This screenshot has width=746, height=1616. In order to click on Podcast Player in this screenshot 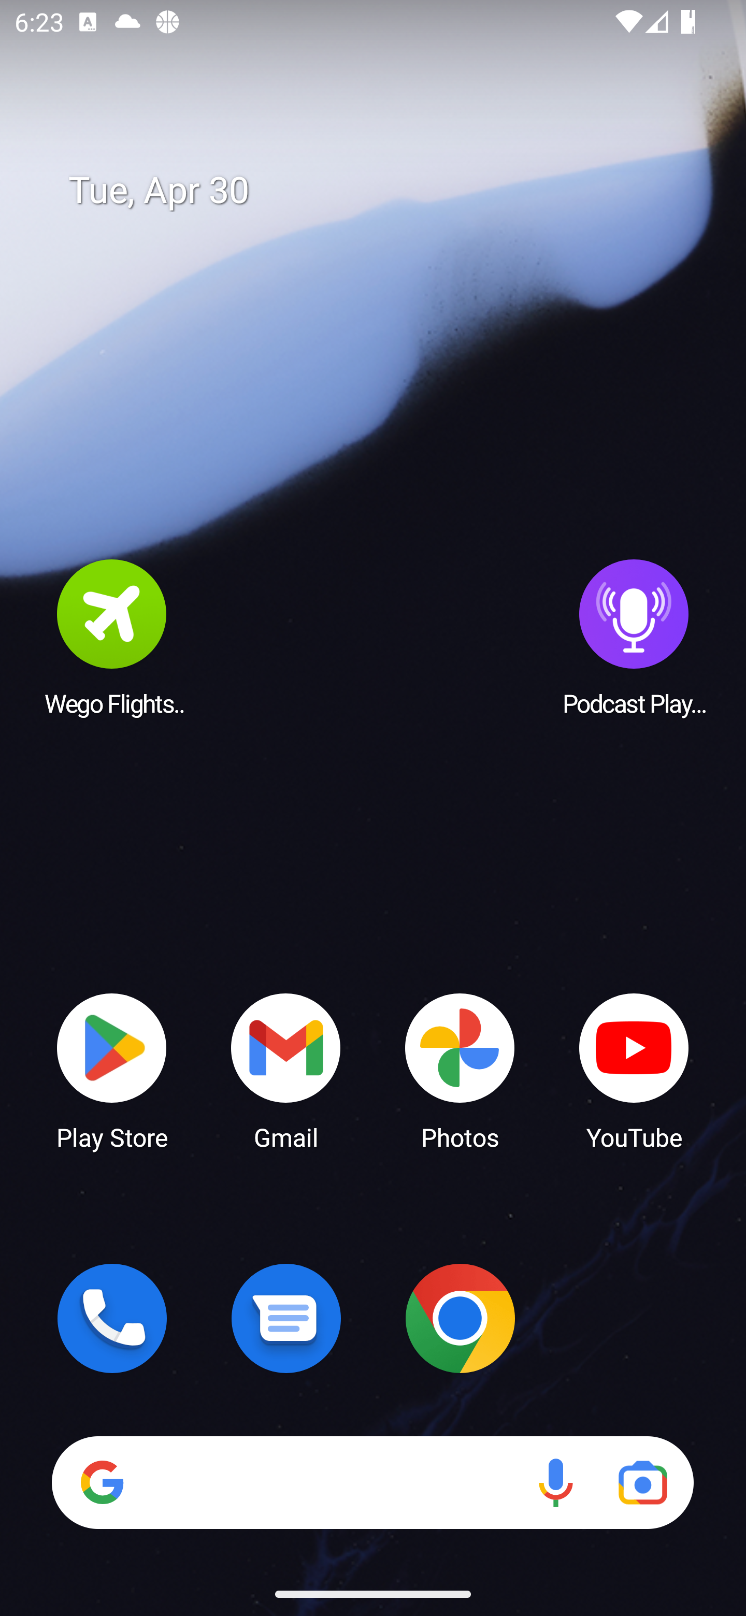, I will do `click(634, 637)`.